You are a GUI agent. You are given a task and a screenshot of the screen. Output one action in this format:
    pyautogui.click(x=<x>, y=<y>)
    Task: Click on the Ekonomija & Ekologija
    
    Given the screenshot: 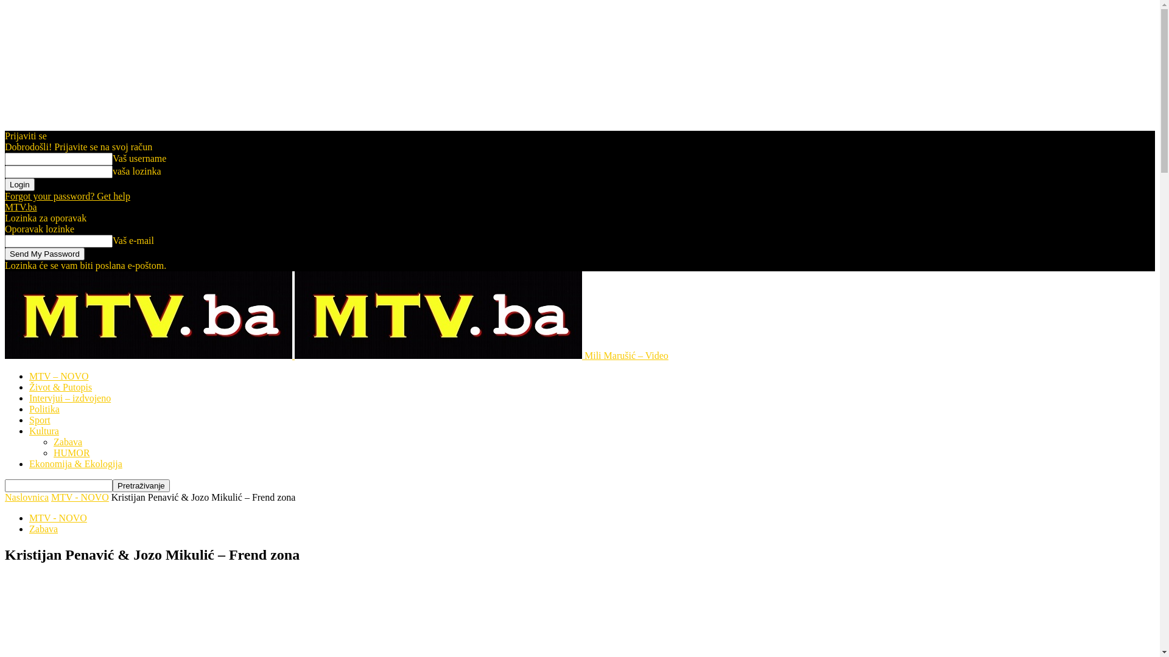 What is the action you would take?
    pyautogui.click(x=75, y=464)
    